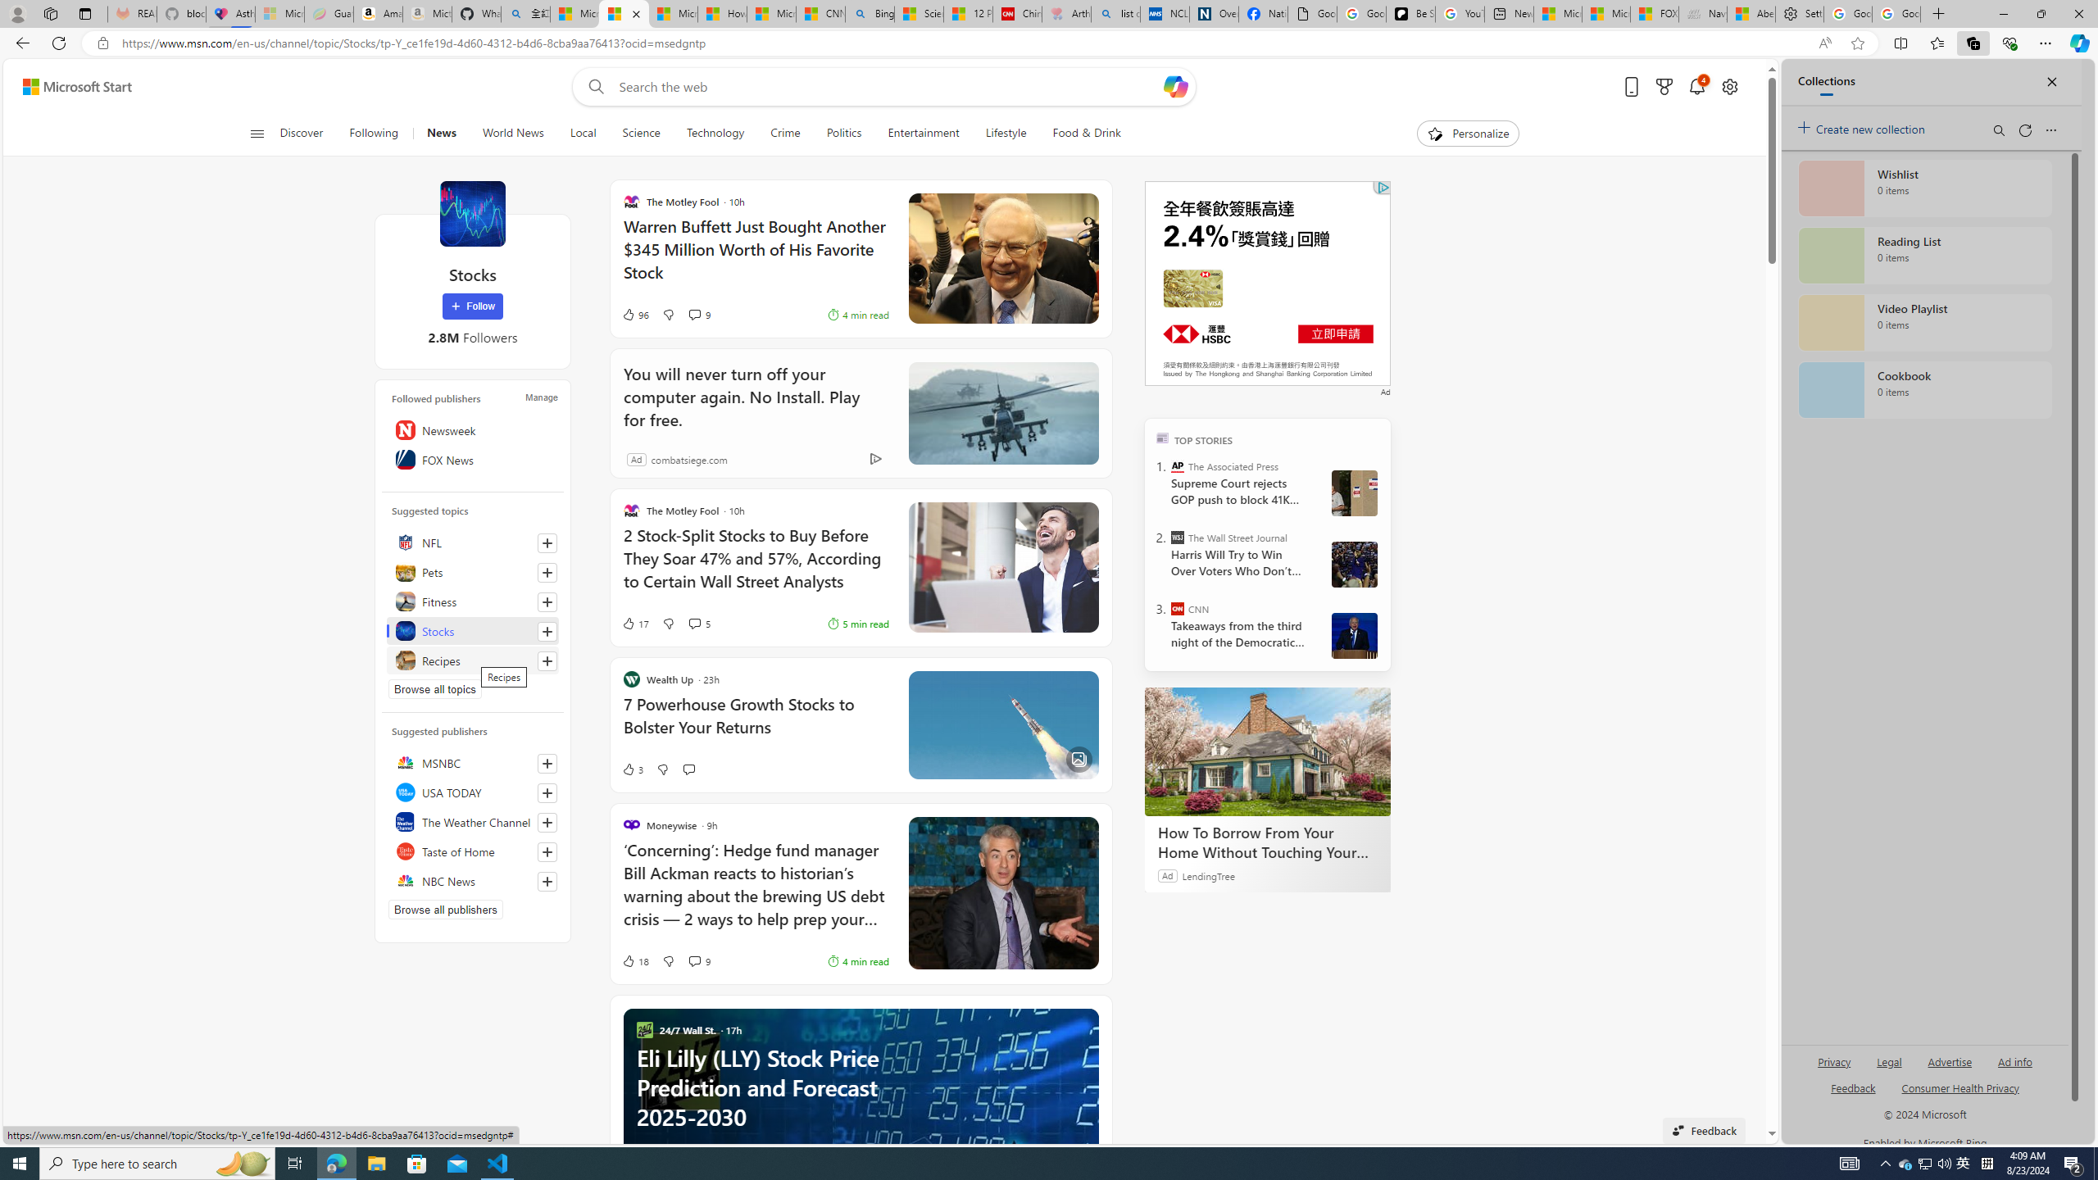 Image resolution: width=2098 pixels, height=1180 pixels. Describe the element at coordinates (889, 87) in the screenshot. I see `Enter your search term` at that location.